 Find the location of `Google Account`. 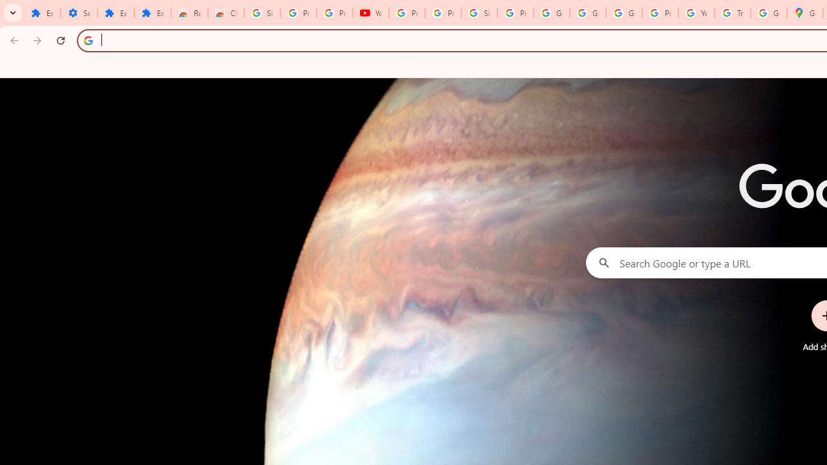

Google Account is located at coordinates (551, 13).